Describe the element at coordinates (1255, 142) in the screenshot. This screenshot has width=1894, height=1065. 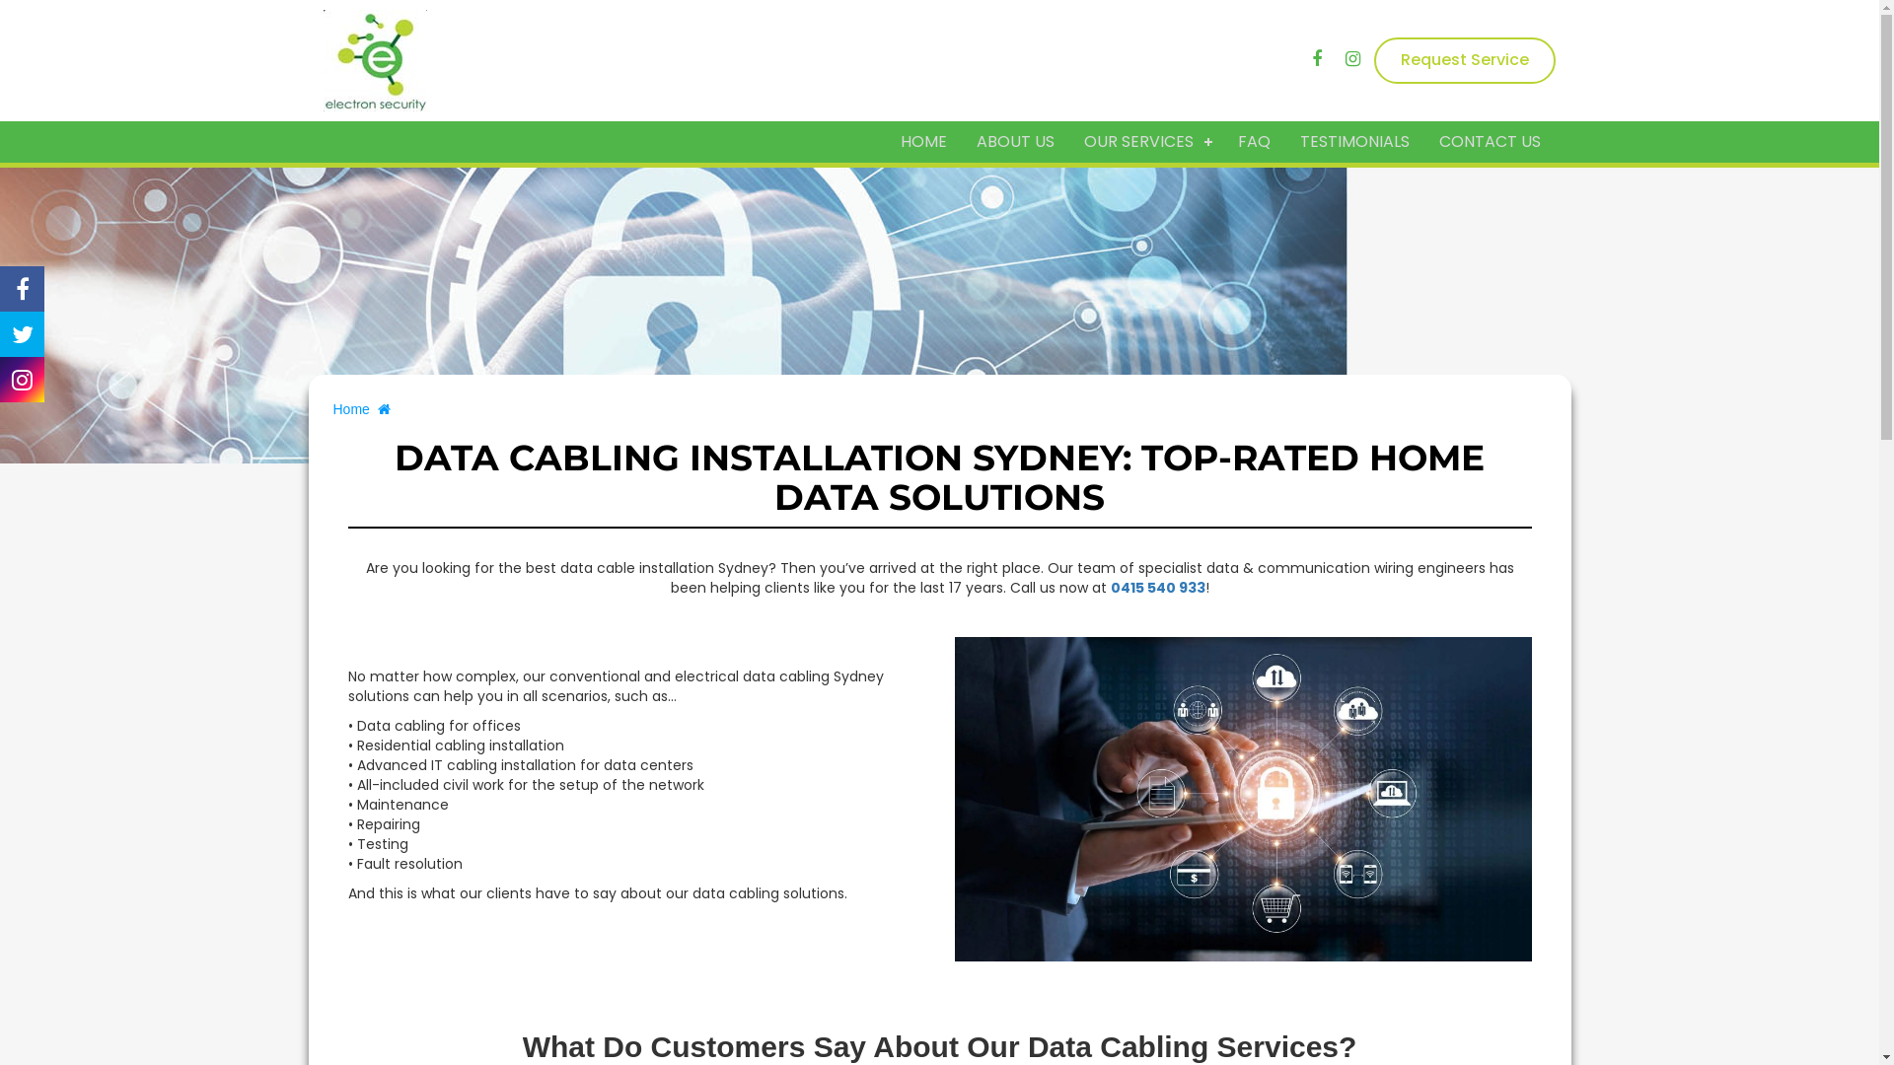
I see `FAQ` at that location.